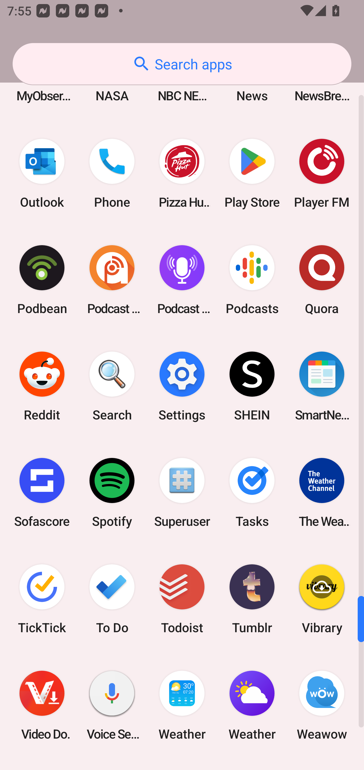 Image resolution: width=364 pixels, height=770 pixels. I want to click on Outlook, so click(42, 173).